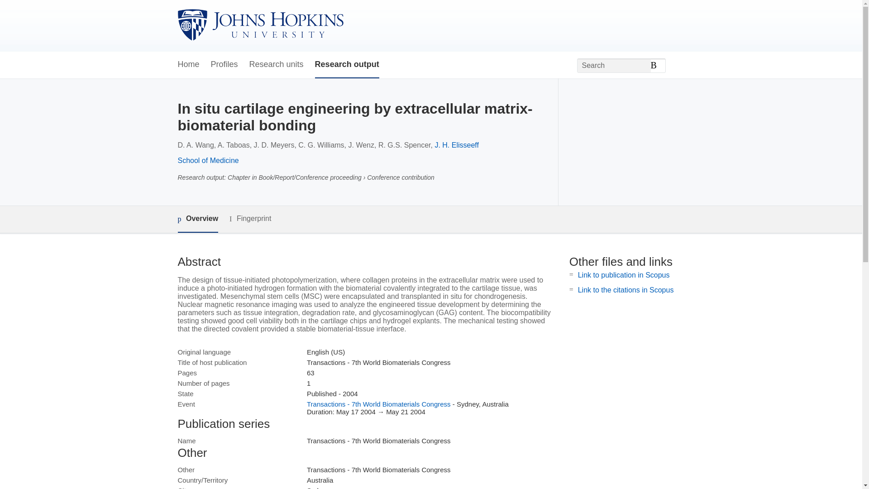 The height and width of the screenshot is (489, 869). What do you see at coordinates (197, 219) in the screenshot?
I see `Overview` at bounding box center [197, 219].